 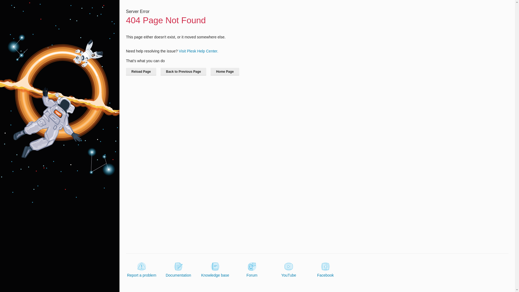 I want to click on Visit Plesk Help Center., so click(x=198, y=51).